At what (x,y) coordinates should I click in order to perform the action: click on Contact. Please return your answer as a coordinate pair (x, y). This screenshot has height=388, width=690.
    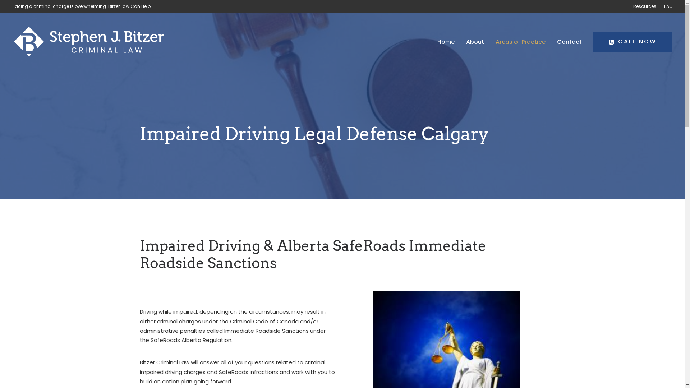
    Looking at the image, I should click on (569, 42).